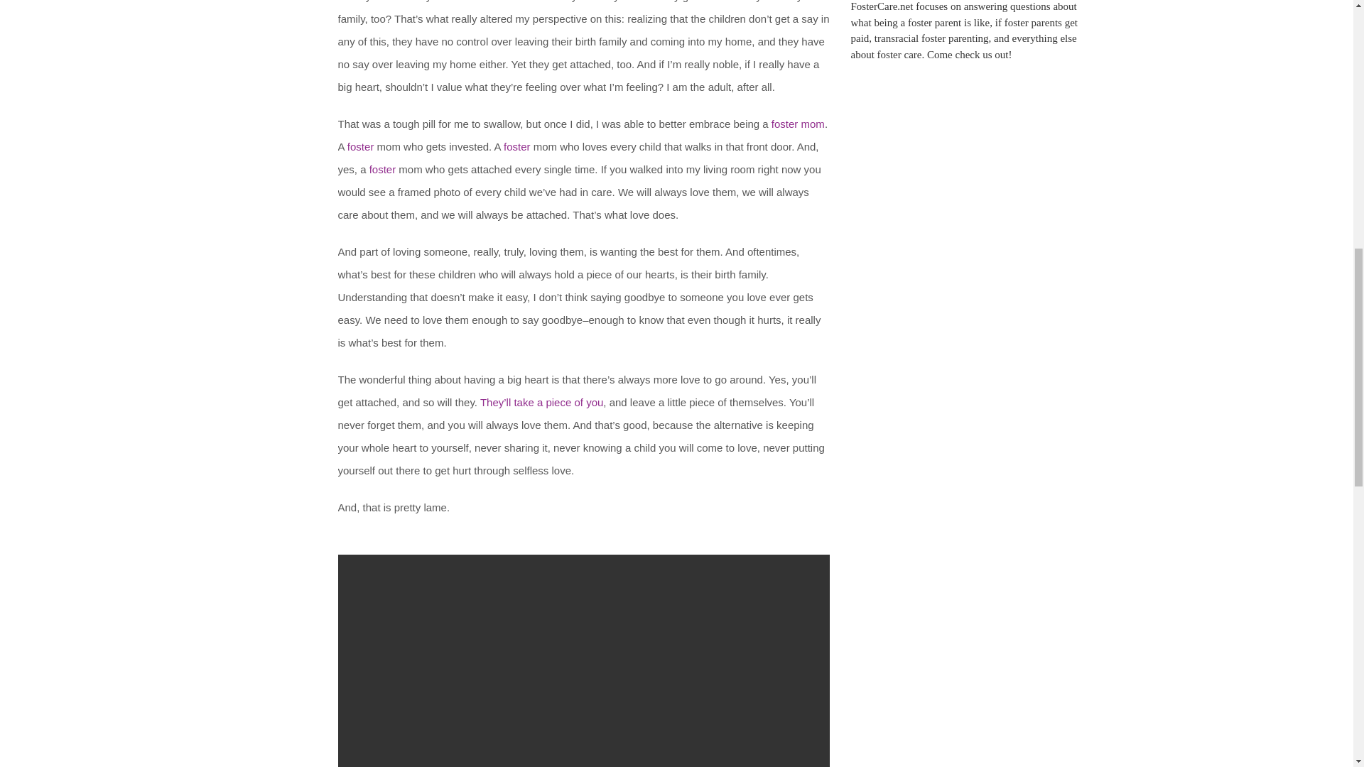 This screenshot has height=767, width=1364. I want to click on foster, so click(361, 146).